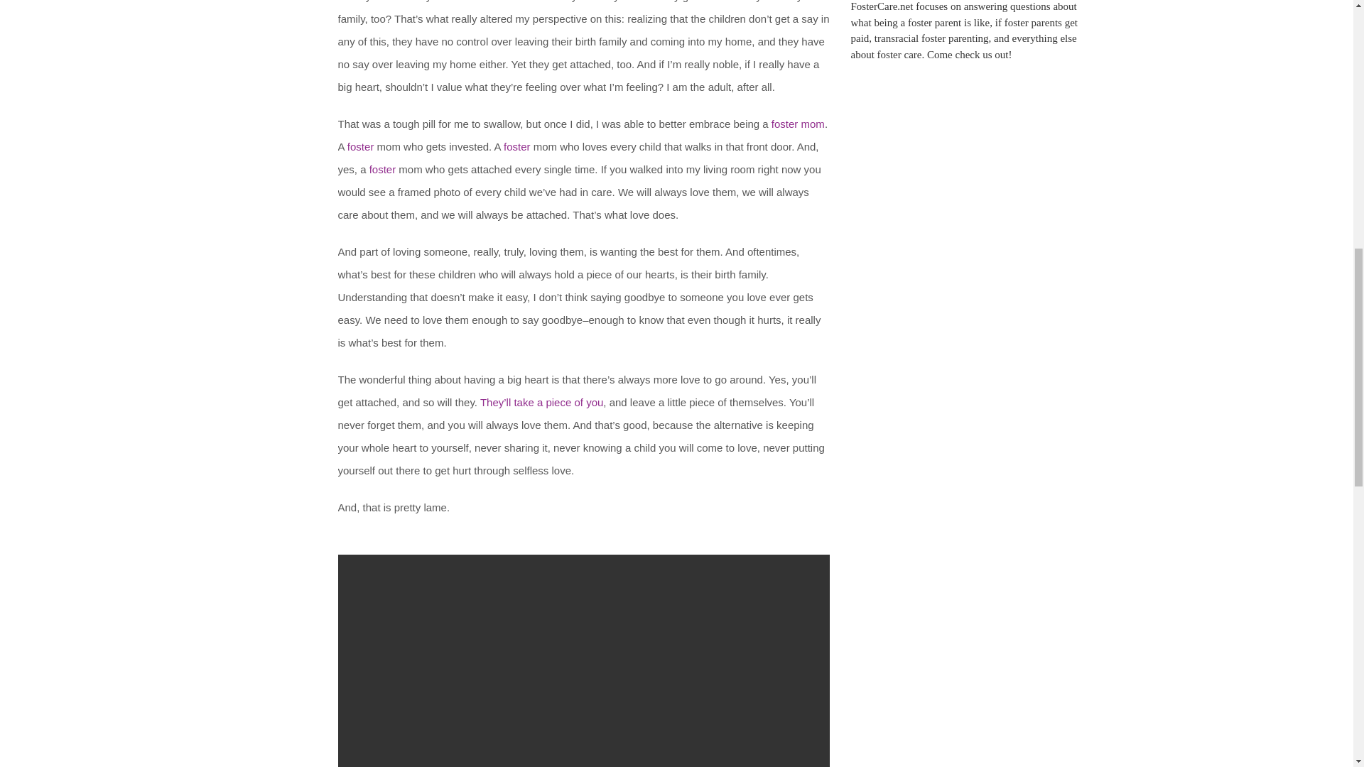 This screenshot has height=767, width=1364. I want to click on foster, so click(361, 146).